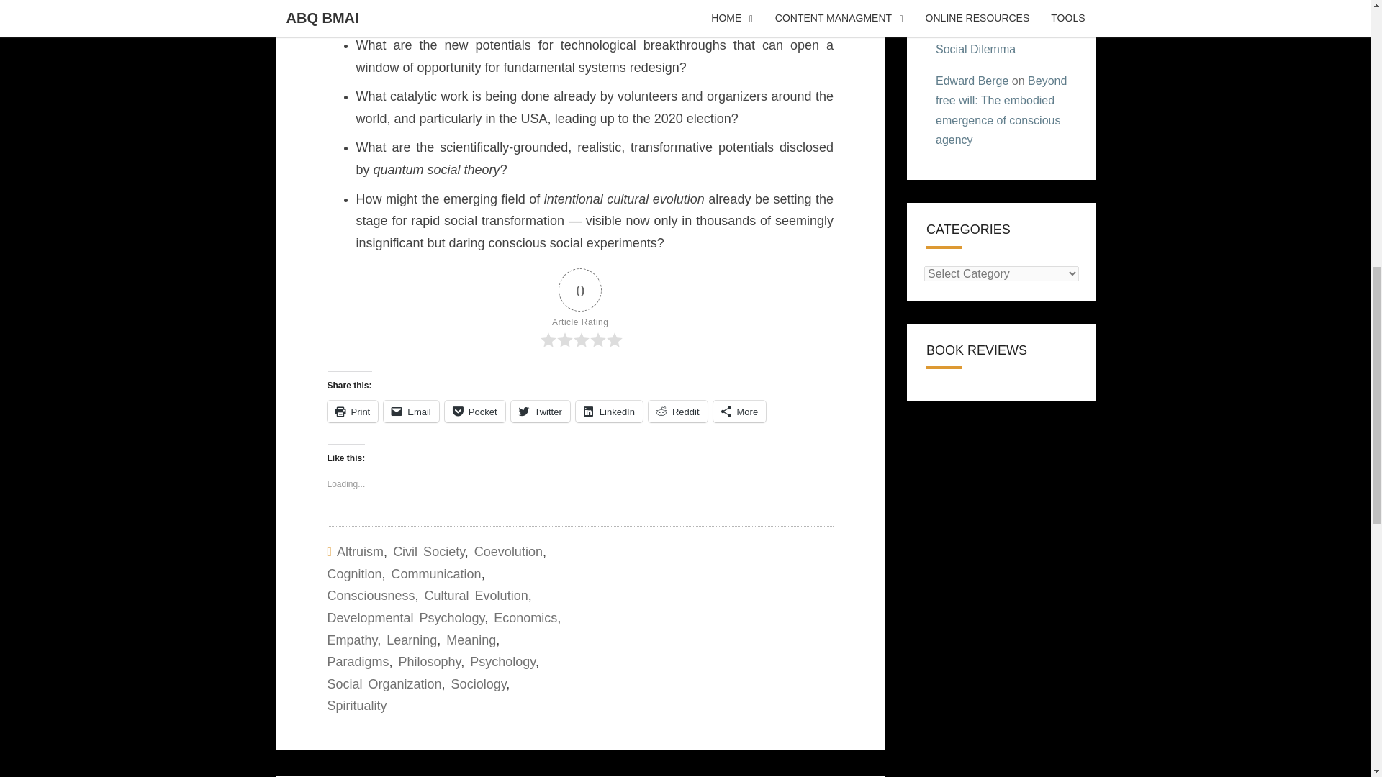 The width and height of the screenshot is (1382, 777). What do you see at coordinates (609, 412) in the screenshot?
I see `LinkedIn` at bounding box center [609, 412].